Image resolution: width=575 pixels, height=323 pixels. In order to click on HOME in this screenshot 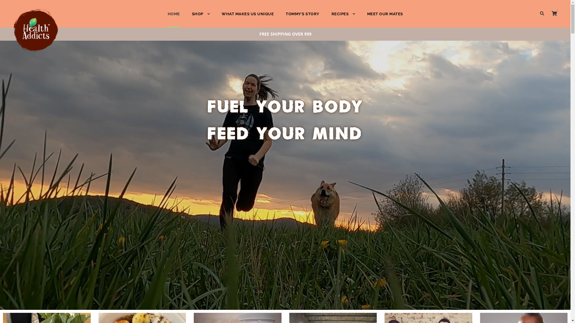, I will do `click(174, 19)`.